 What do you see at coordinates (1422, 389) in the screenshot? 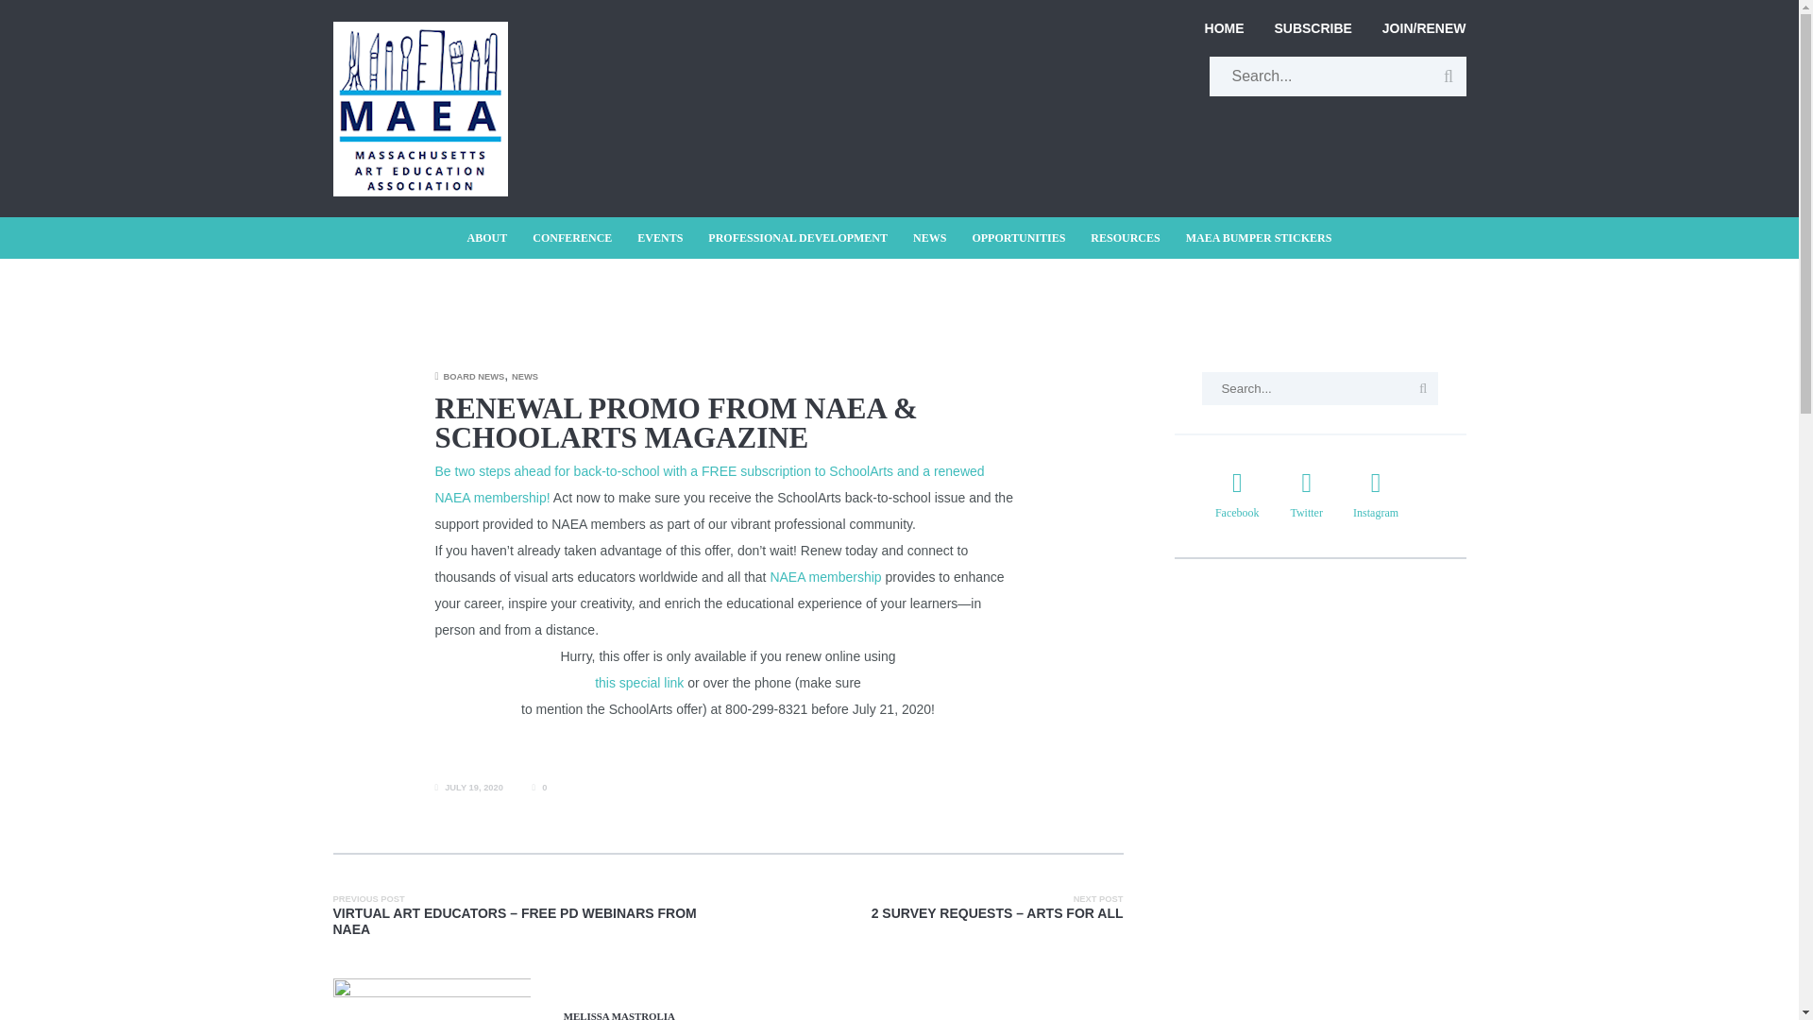
I see `Search` at bounding box center [1422, 389].